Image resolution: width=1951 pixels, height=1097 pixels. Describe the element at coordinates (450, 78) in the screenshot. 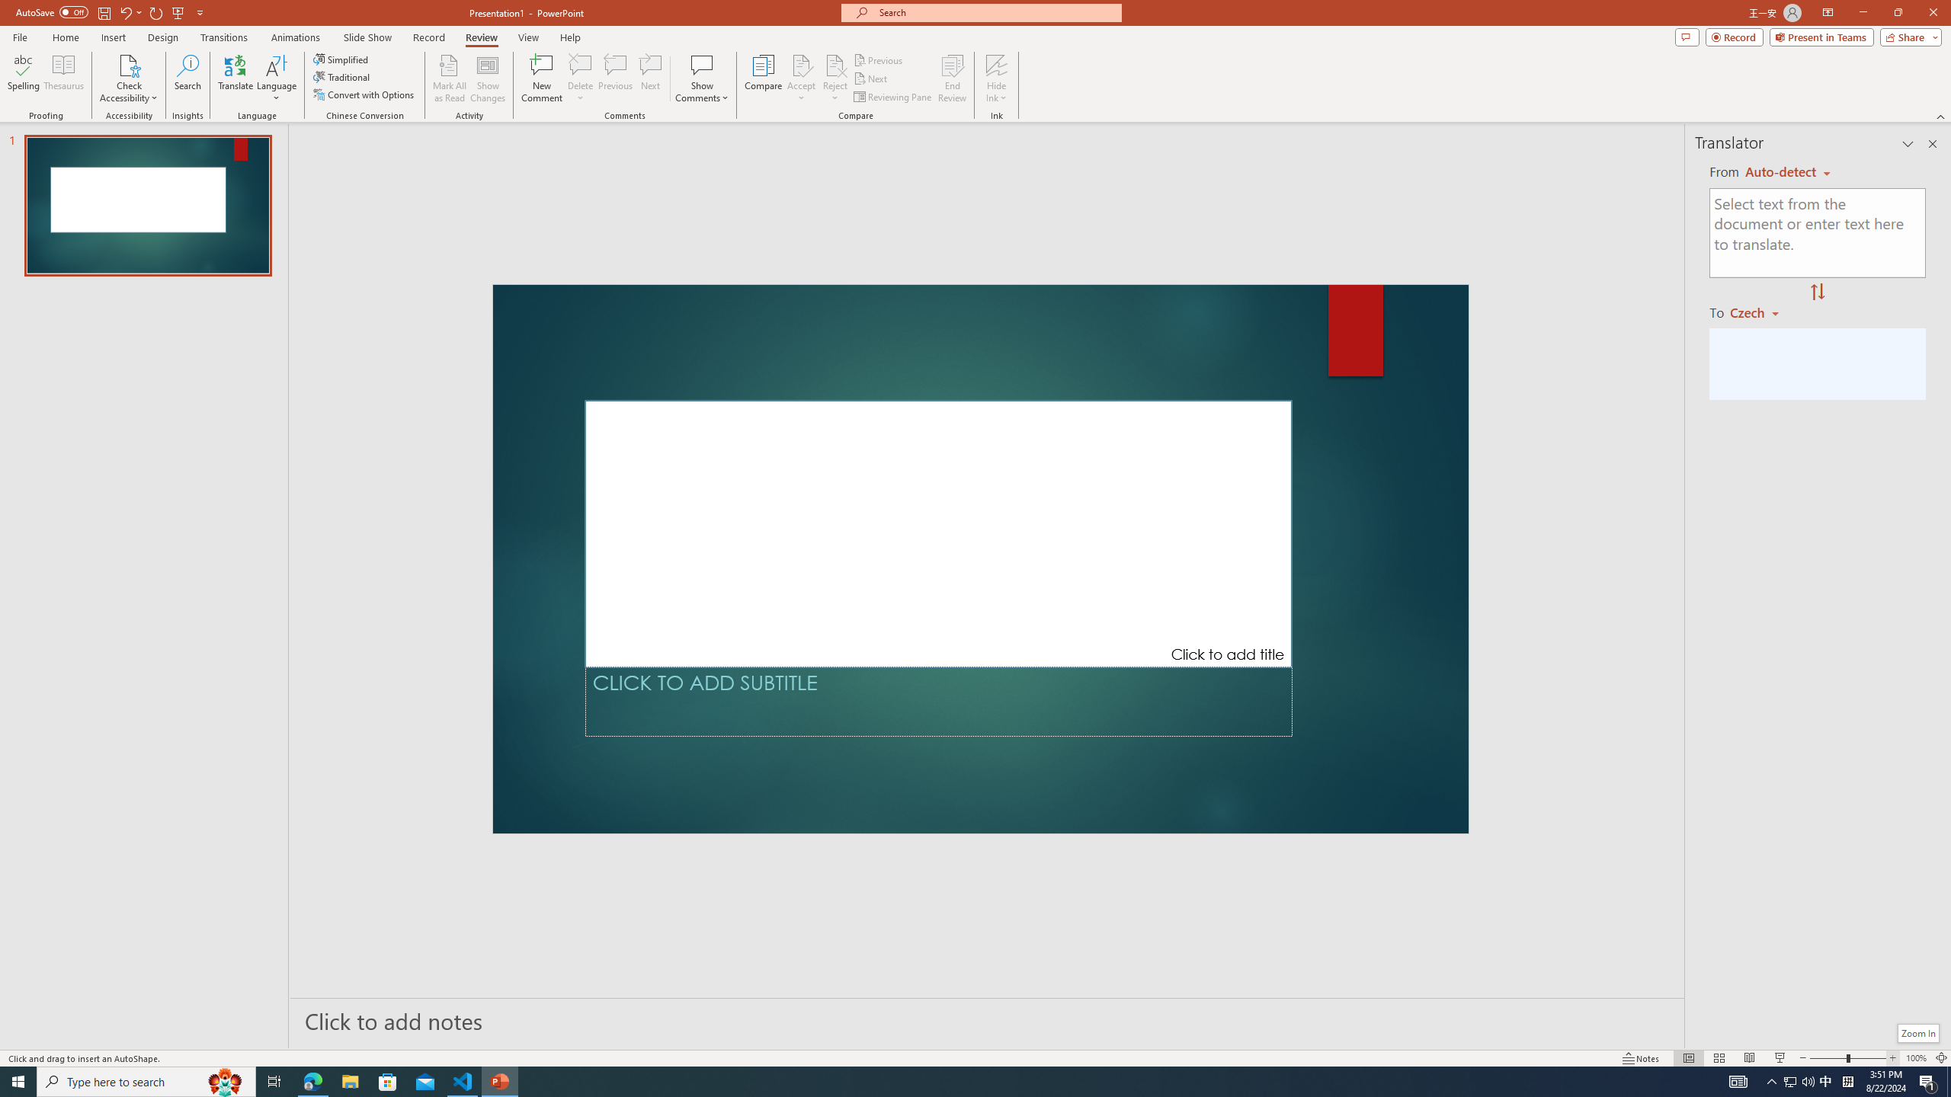

I see `Mark All as Read` at that location.